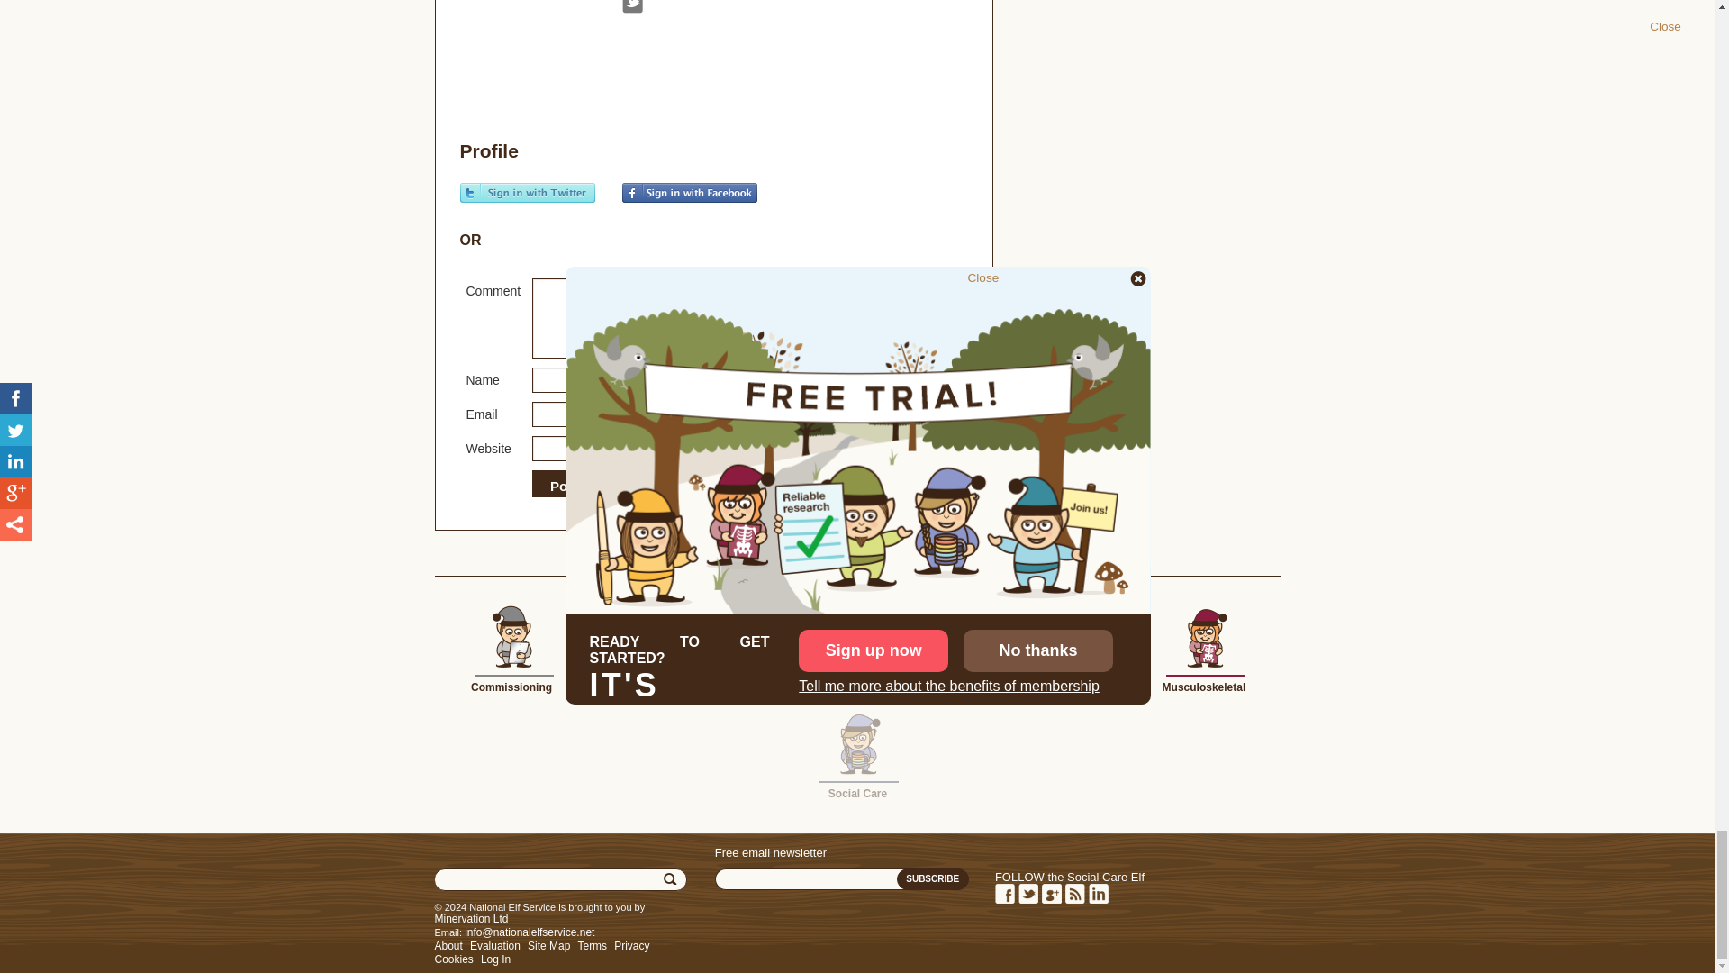  What do you see at coordinates (933, 879) in the screenshot?
I see `Subscribe` at bounding box center [933, 879].